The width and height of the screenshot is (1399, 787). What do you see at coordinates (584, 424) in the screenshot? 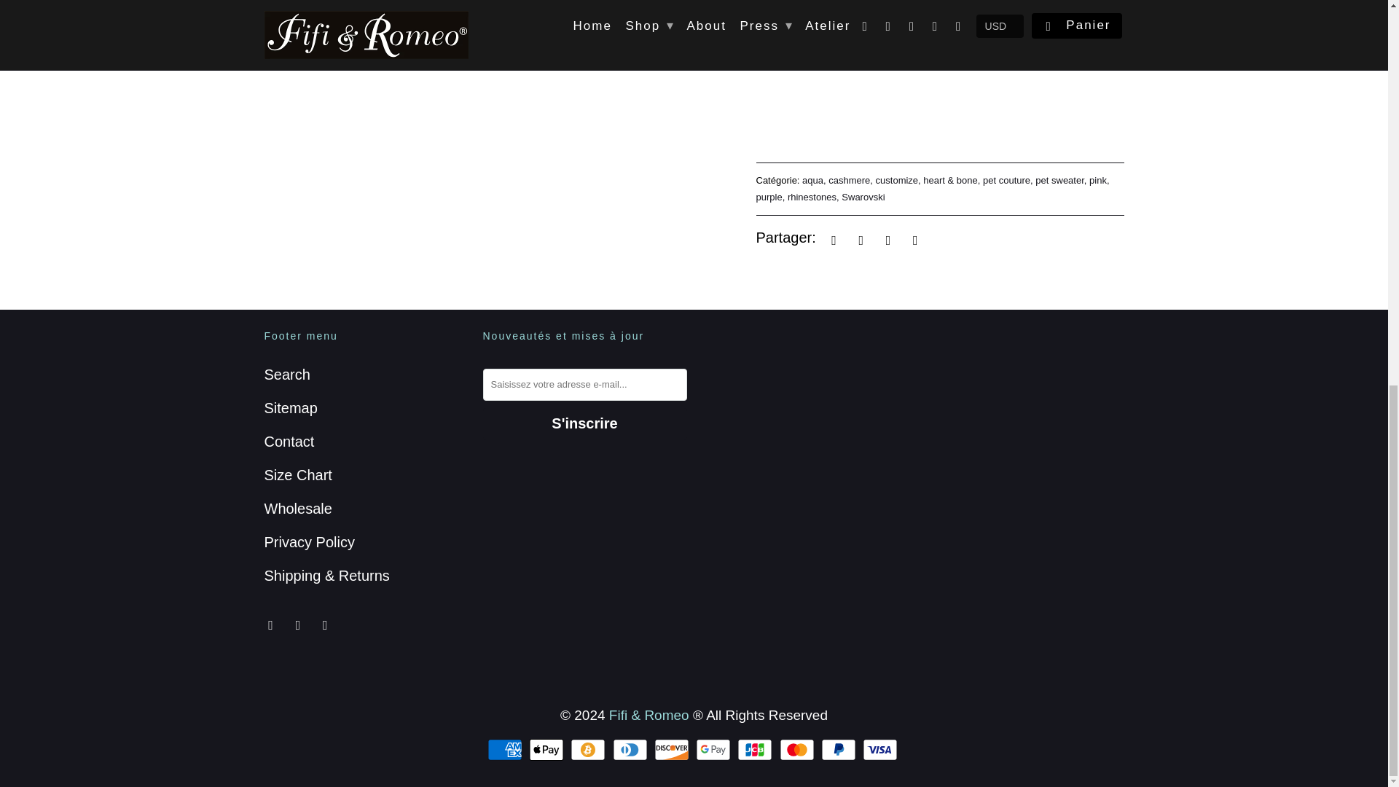
I see `S'inscrire` at bounding box center [584, 424].